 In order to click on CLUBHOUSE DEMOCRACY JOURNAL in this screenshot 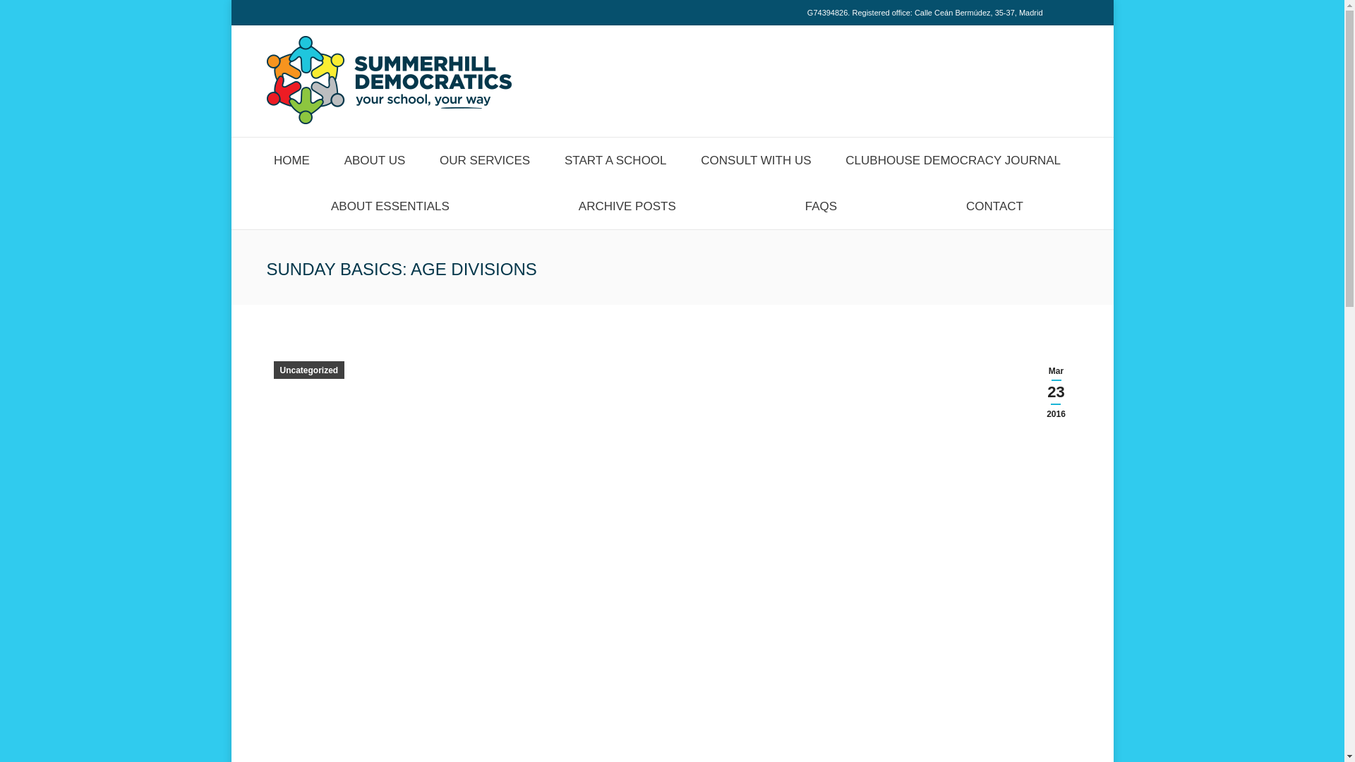, I will do `click(953, 159)`.